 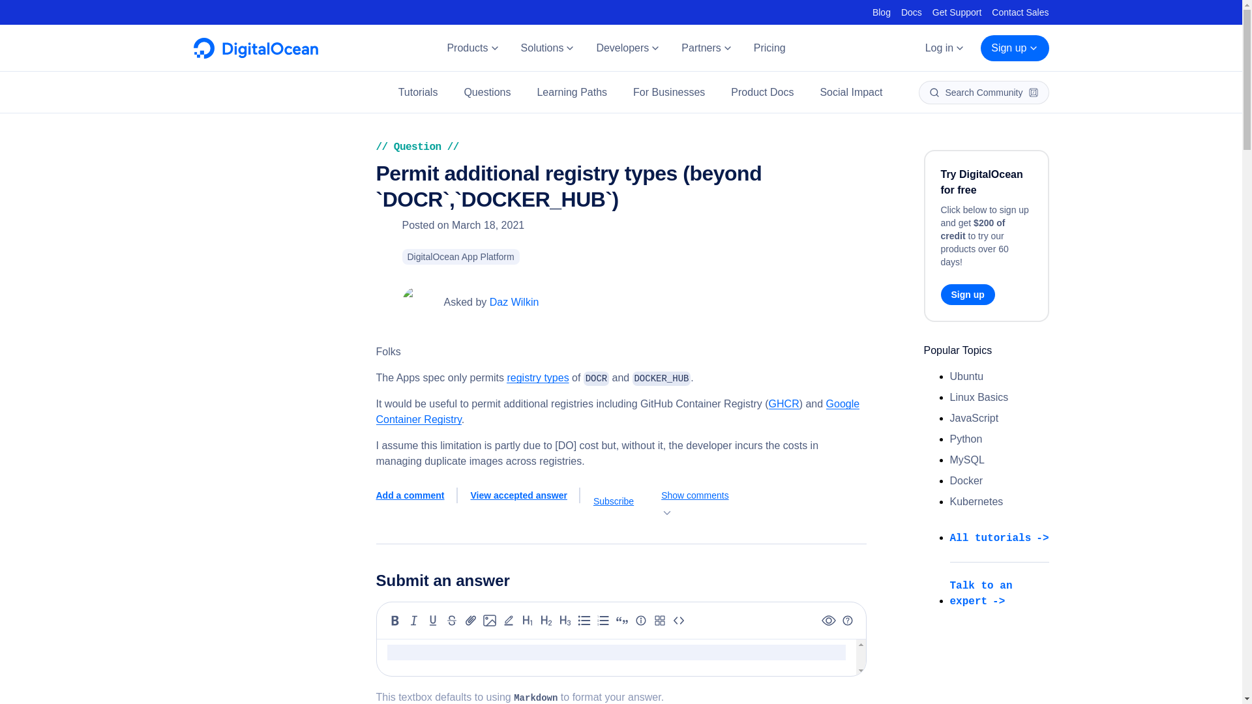 I want to click on Products, so click(x=472, y=48).